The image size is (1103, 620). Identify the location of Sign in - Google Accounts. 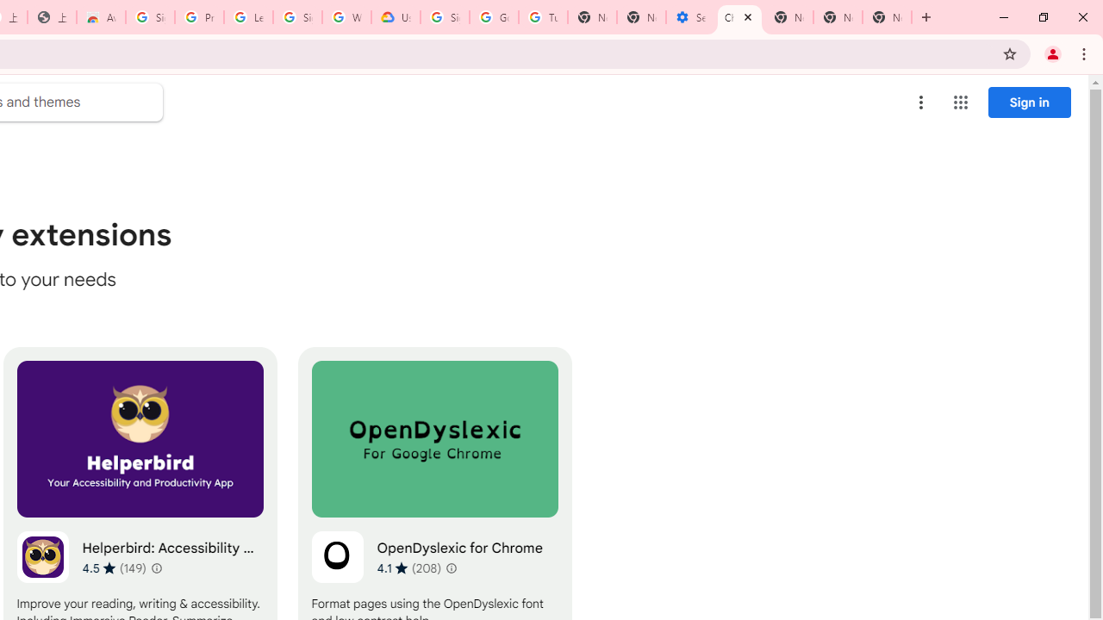
(297, 17).